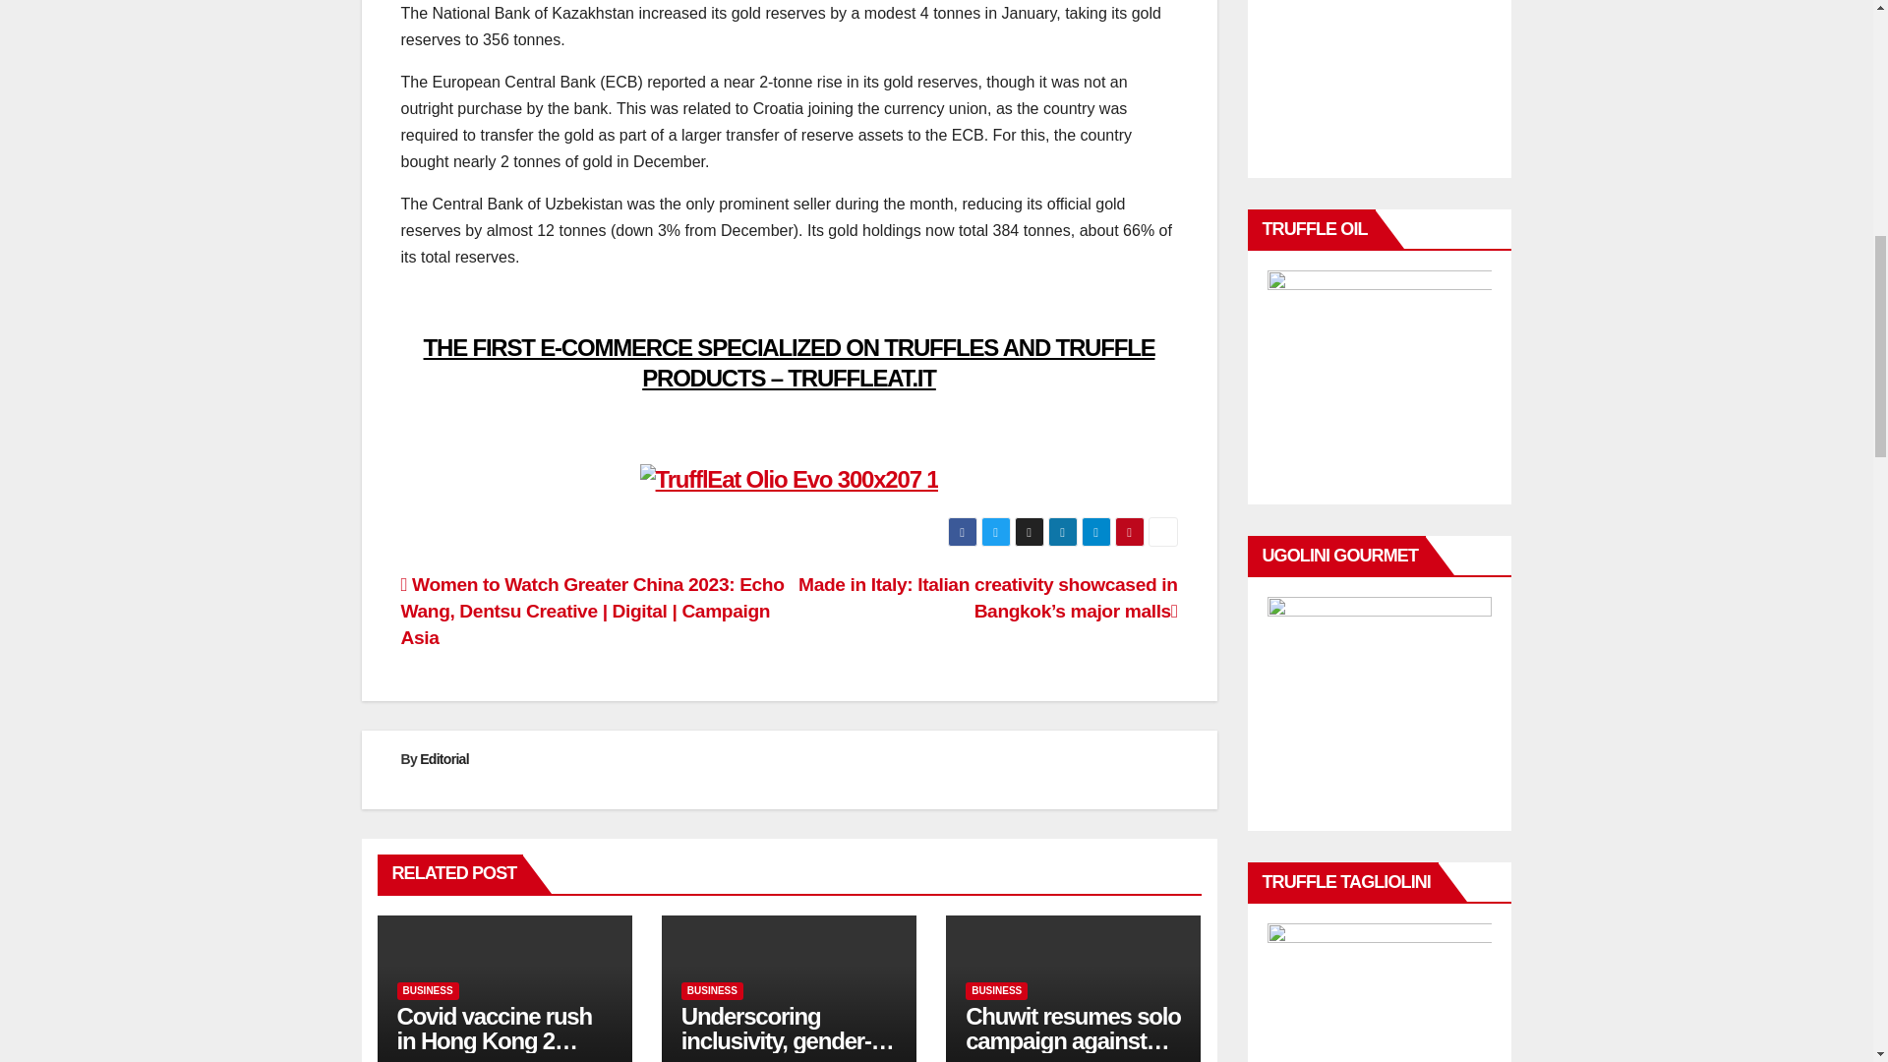 The height and width of the screenshot is (1062, 1888). Describe the element at coordinates (995, 991) in the screenshot. I see `BUSINESS` at that location.